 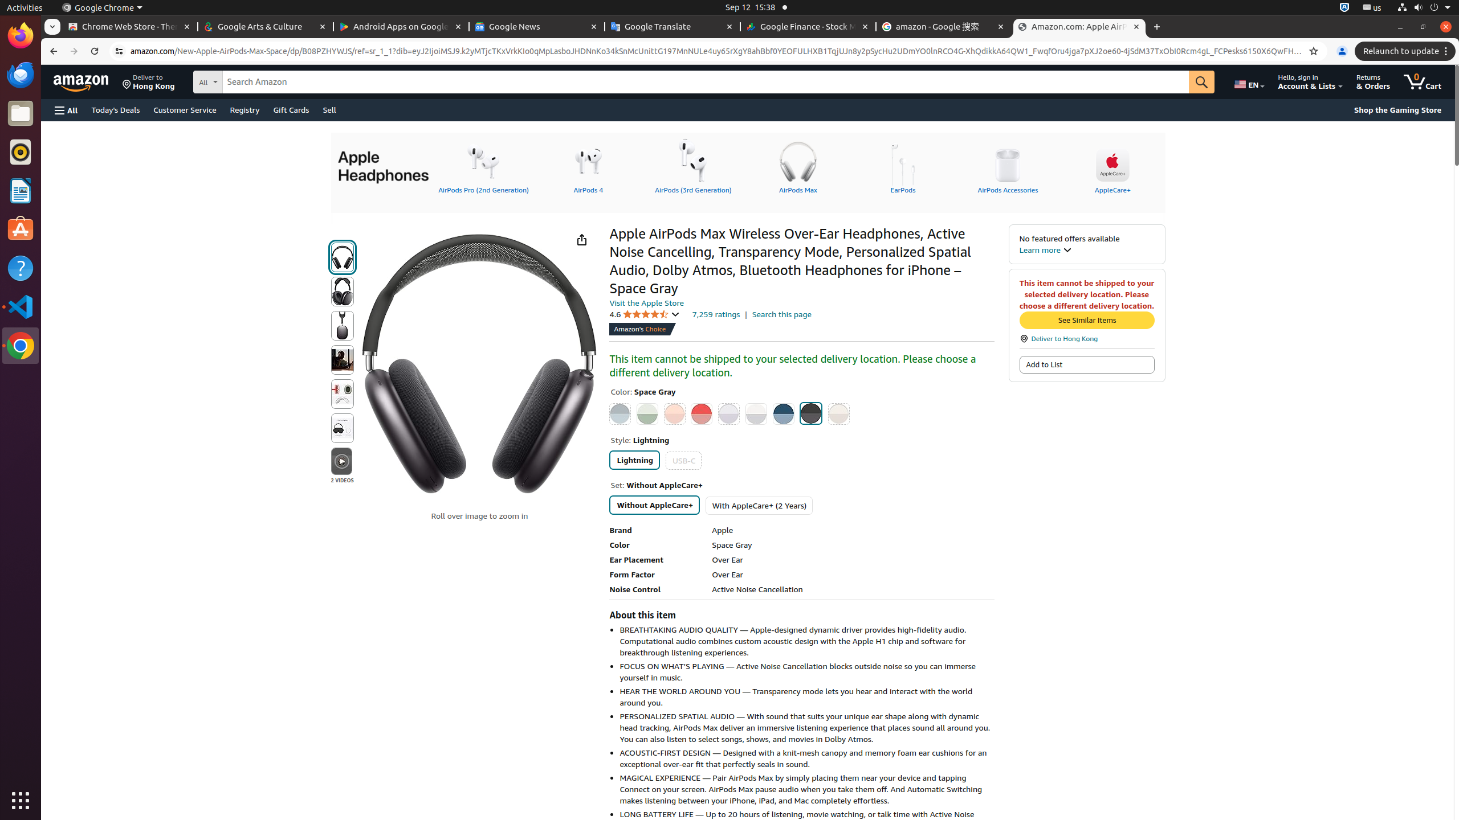 What do you see at coordinates (21, 190) in the screenshot?
I see `LibreOffice Writer` at bounding box center [21, 190].